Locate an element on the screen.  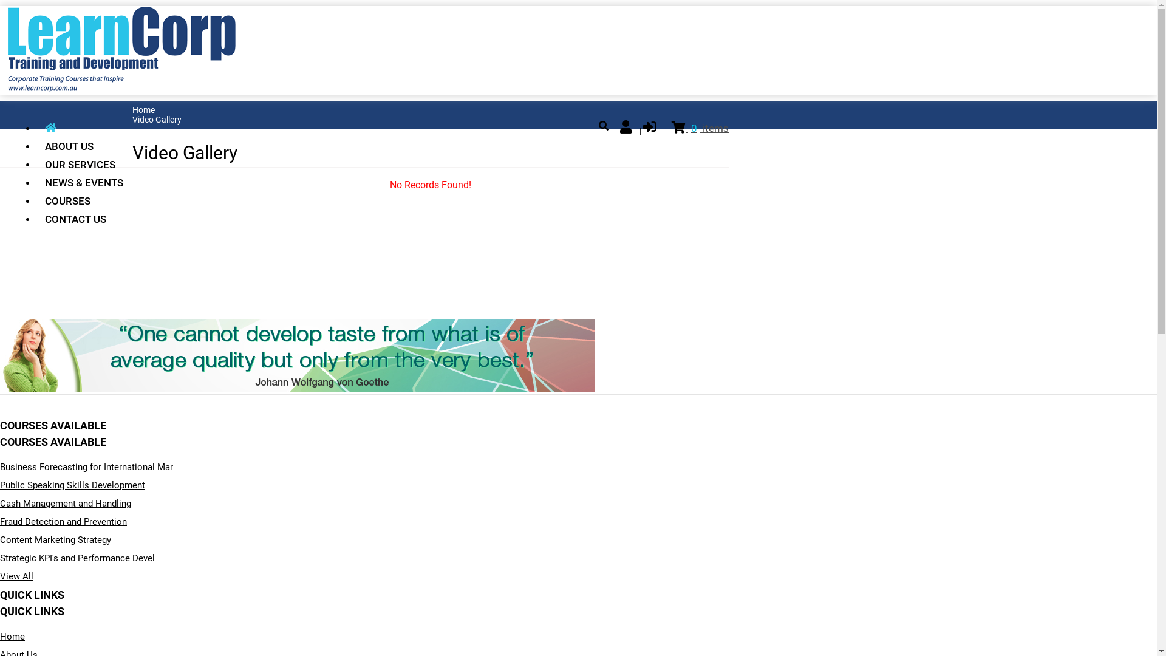
LearnCorp Training is located at coordinates (122, 89).